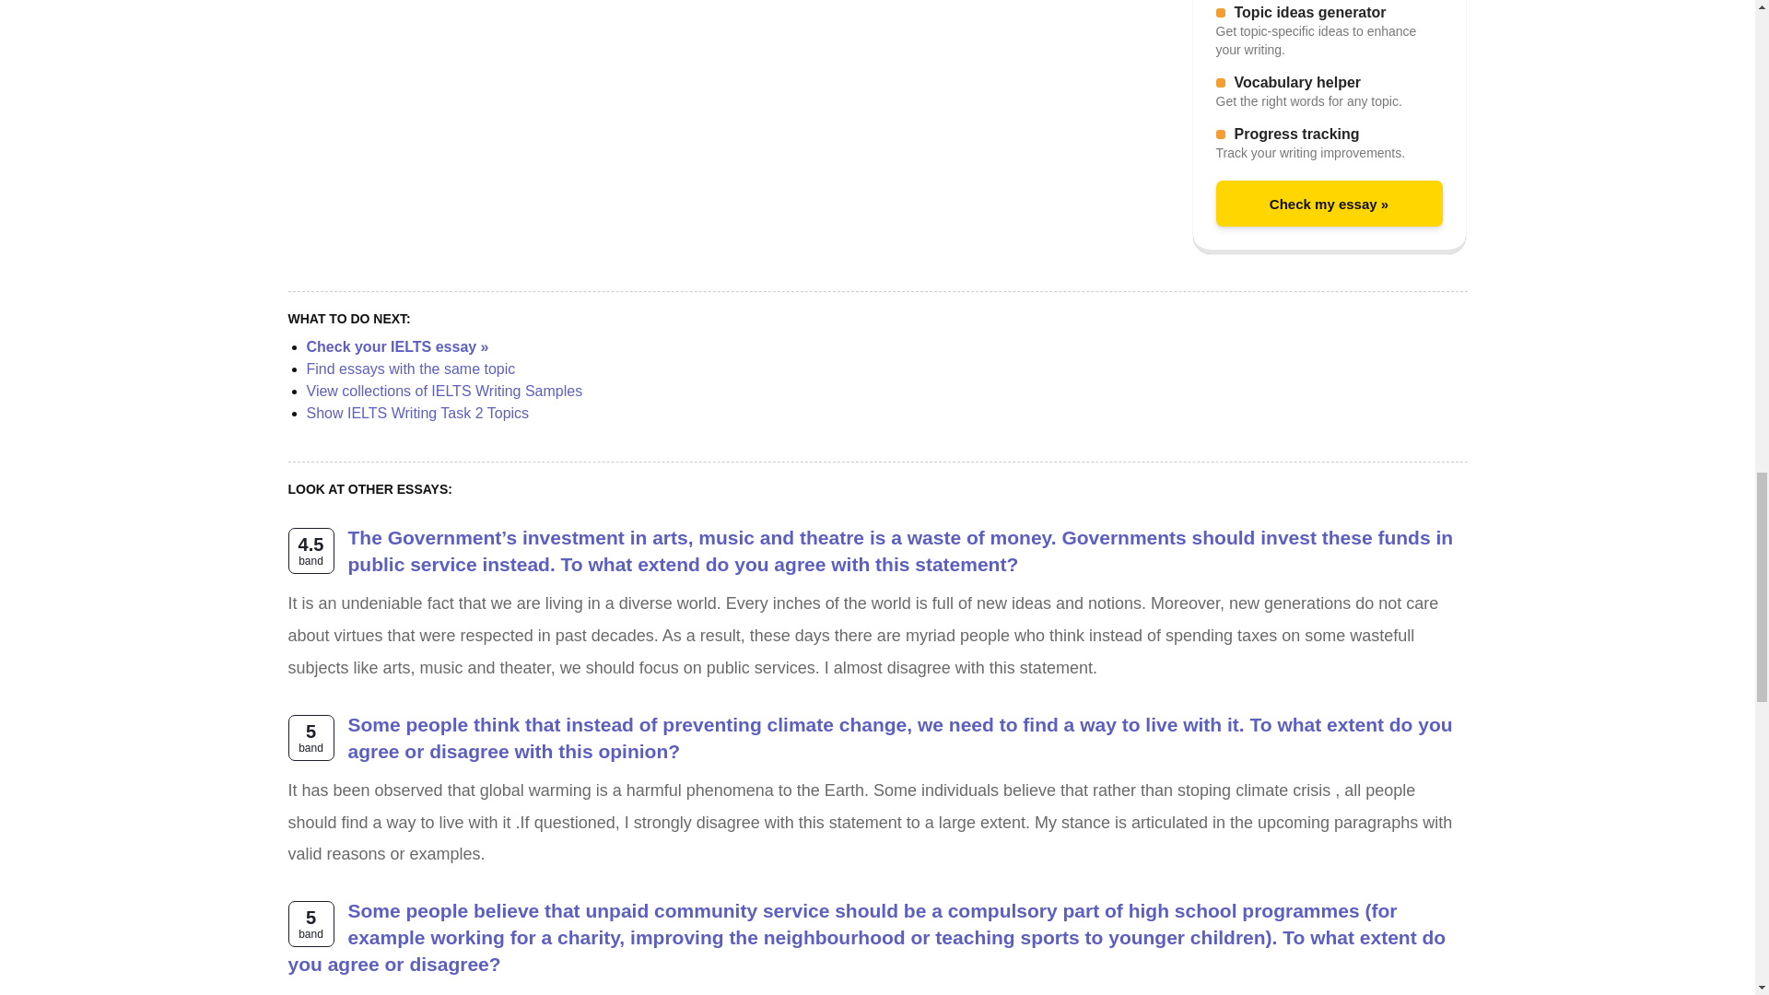 This screenshot has height=995, width=1769. I want to click on View collections of IELTS Writing Samples, so click(444, 391).